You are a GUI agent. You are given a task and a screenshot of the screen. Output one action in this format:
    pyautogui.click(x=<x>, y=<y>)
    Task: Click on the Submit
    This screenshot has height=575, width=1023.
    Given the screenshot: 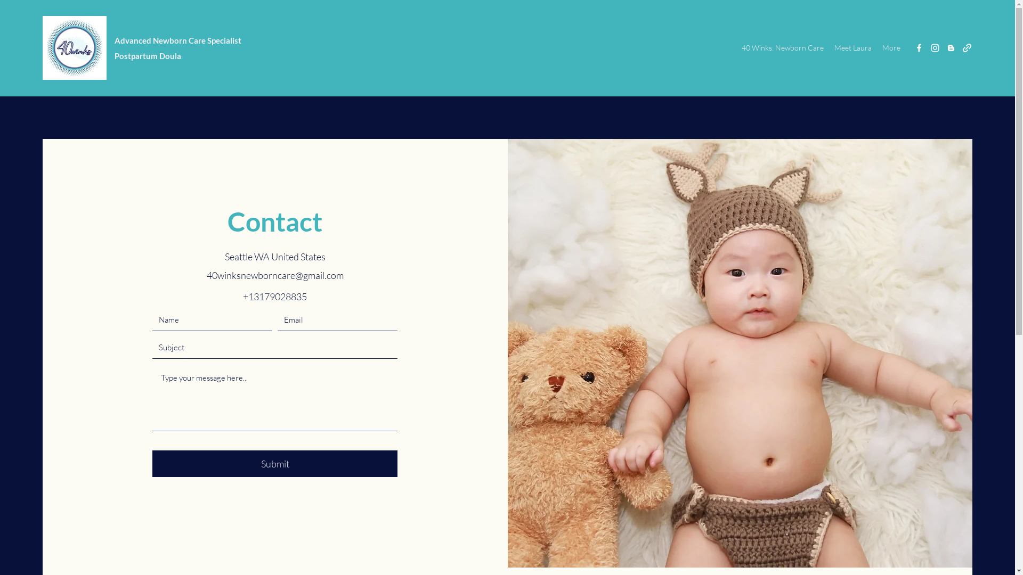 What is the action you would take?
    pyautogui.click(x=275, y=464)
    